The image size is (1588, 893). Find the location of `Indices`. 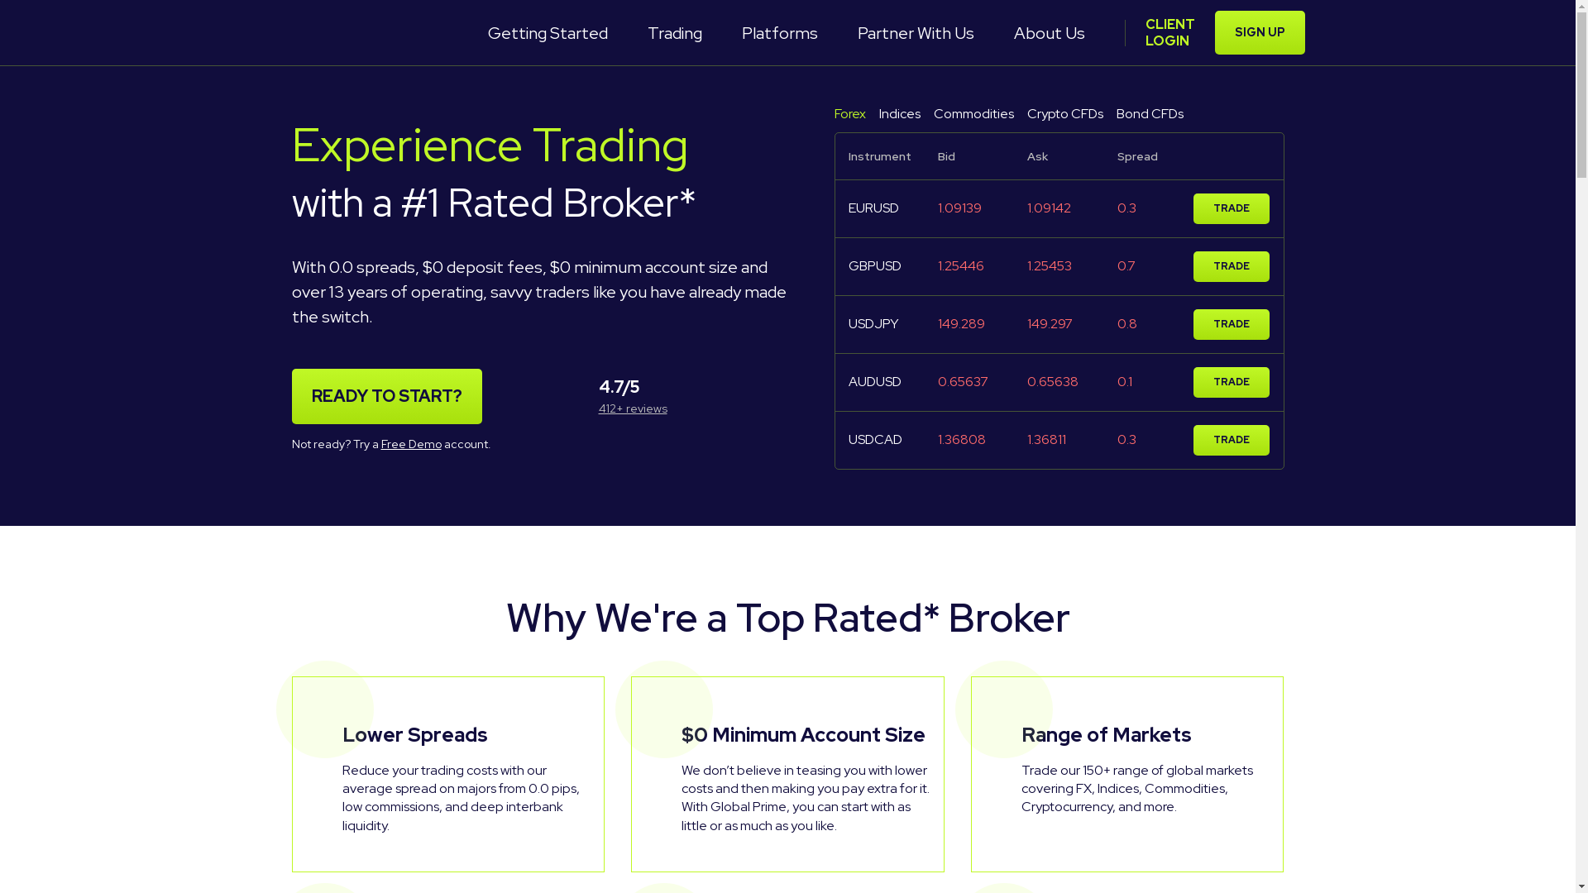

Indices is located at coordinates (899, 114).